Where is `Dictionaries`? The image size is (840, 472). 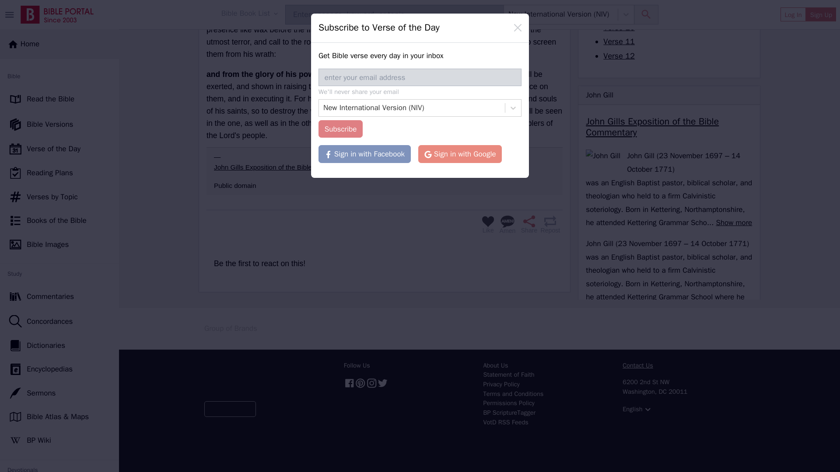
Dictionaries is located at coordinates (59, 59).